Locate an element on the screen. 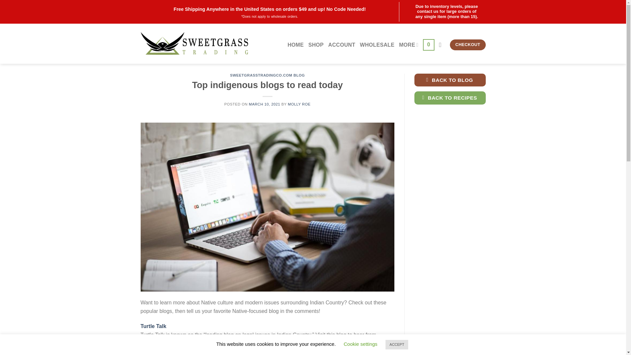 The width and height of the screenshot is (631, 355). ACCOUNT is located at coordinates (341, 45).